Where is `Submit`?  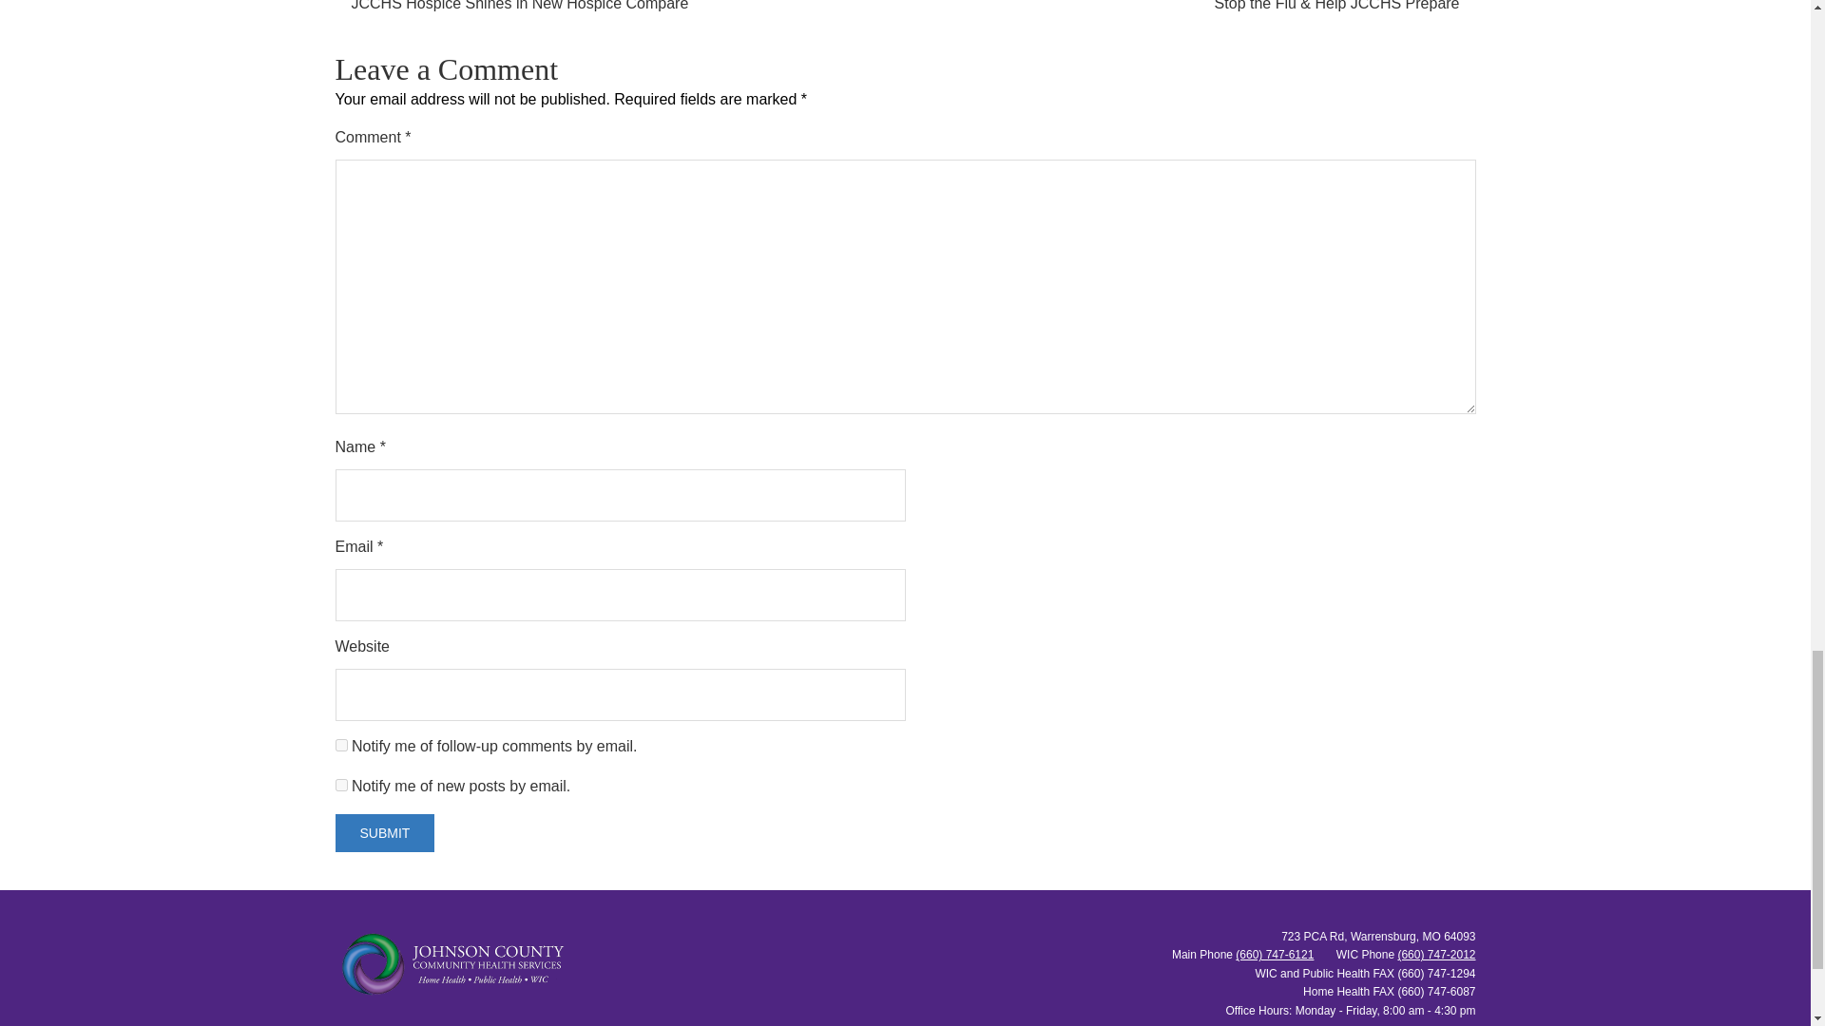
Submit is located at coordinates (384, 833).